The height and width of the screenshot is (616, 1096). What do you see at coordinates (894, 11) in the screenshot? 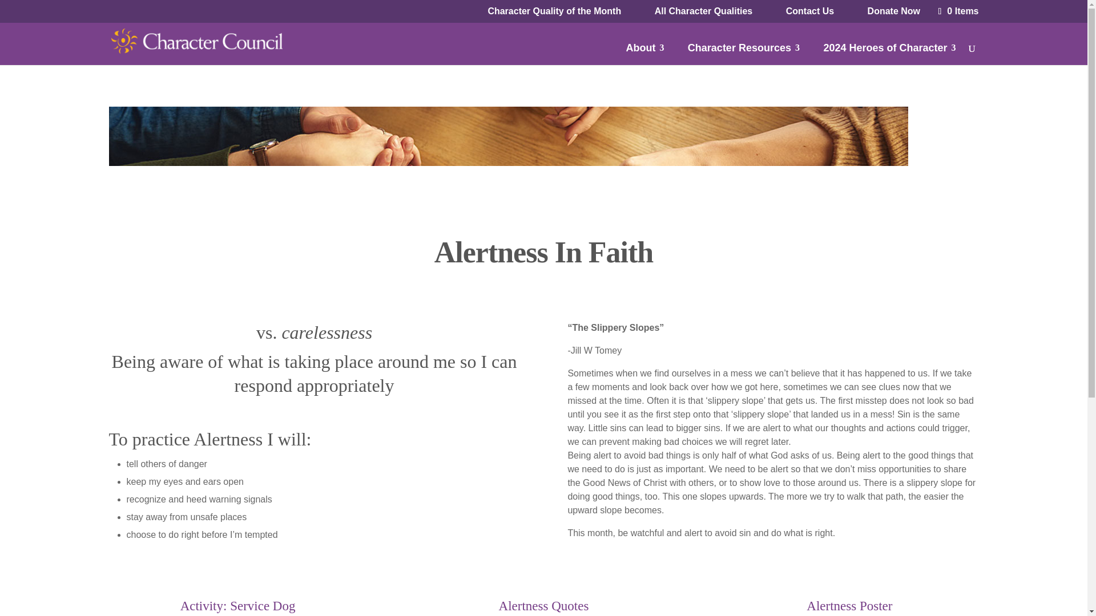
I see `Donate Now` at bounding box center [894, 11].